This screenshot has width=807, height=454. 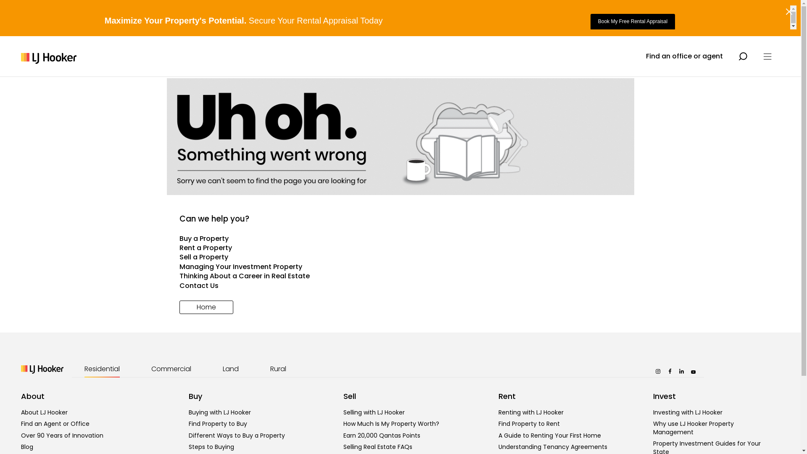 I want to click on Invest, so click(x=665, y=396).